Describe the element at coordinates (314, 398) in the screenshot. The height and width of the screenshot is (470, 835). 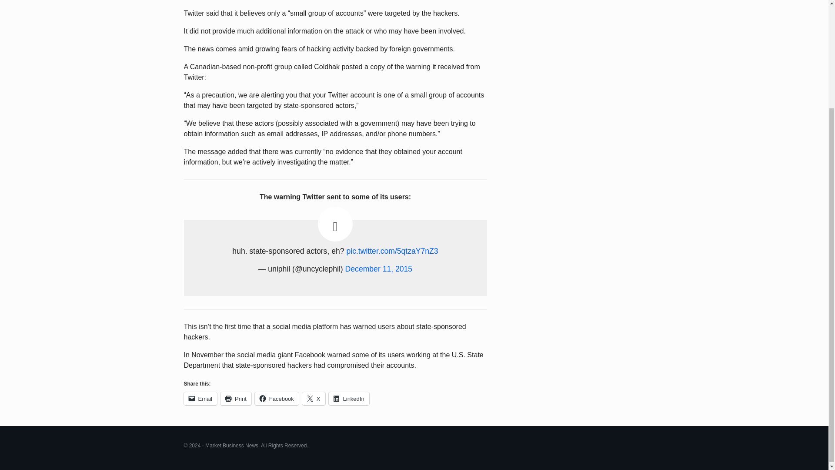
I see `X` at that location.